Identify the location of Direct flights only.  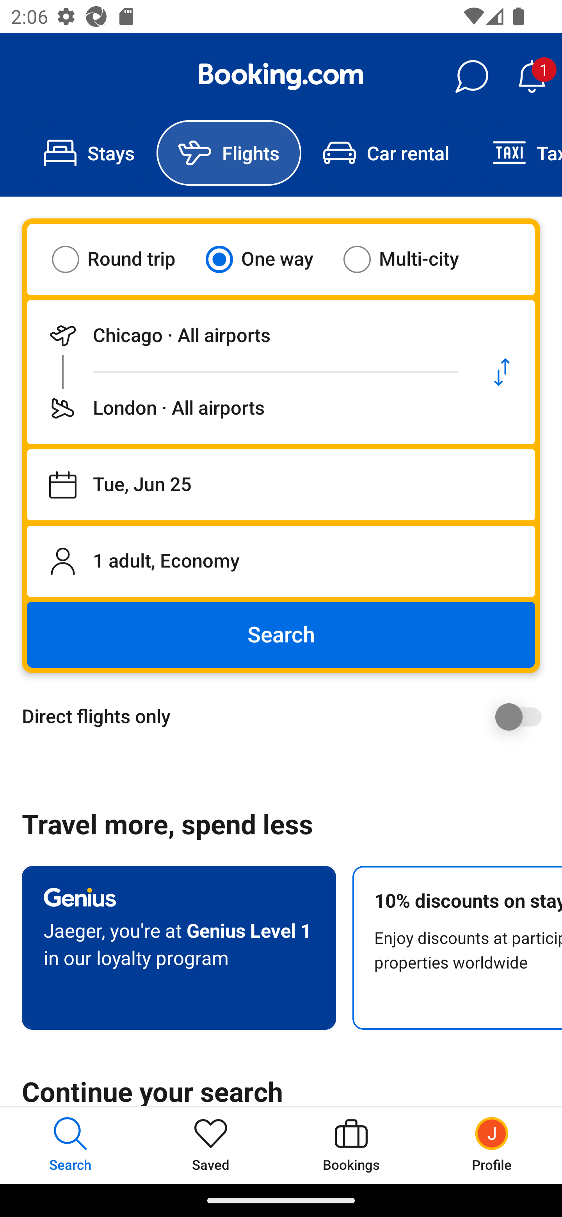
(286, 717).